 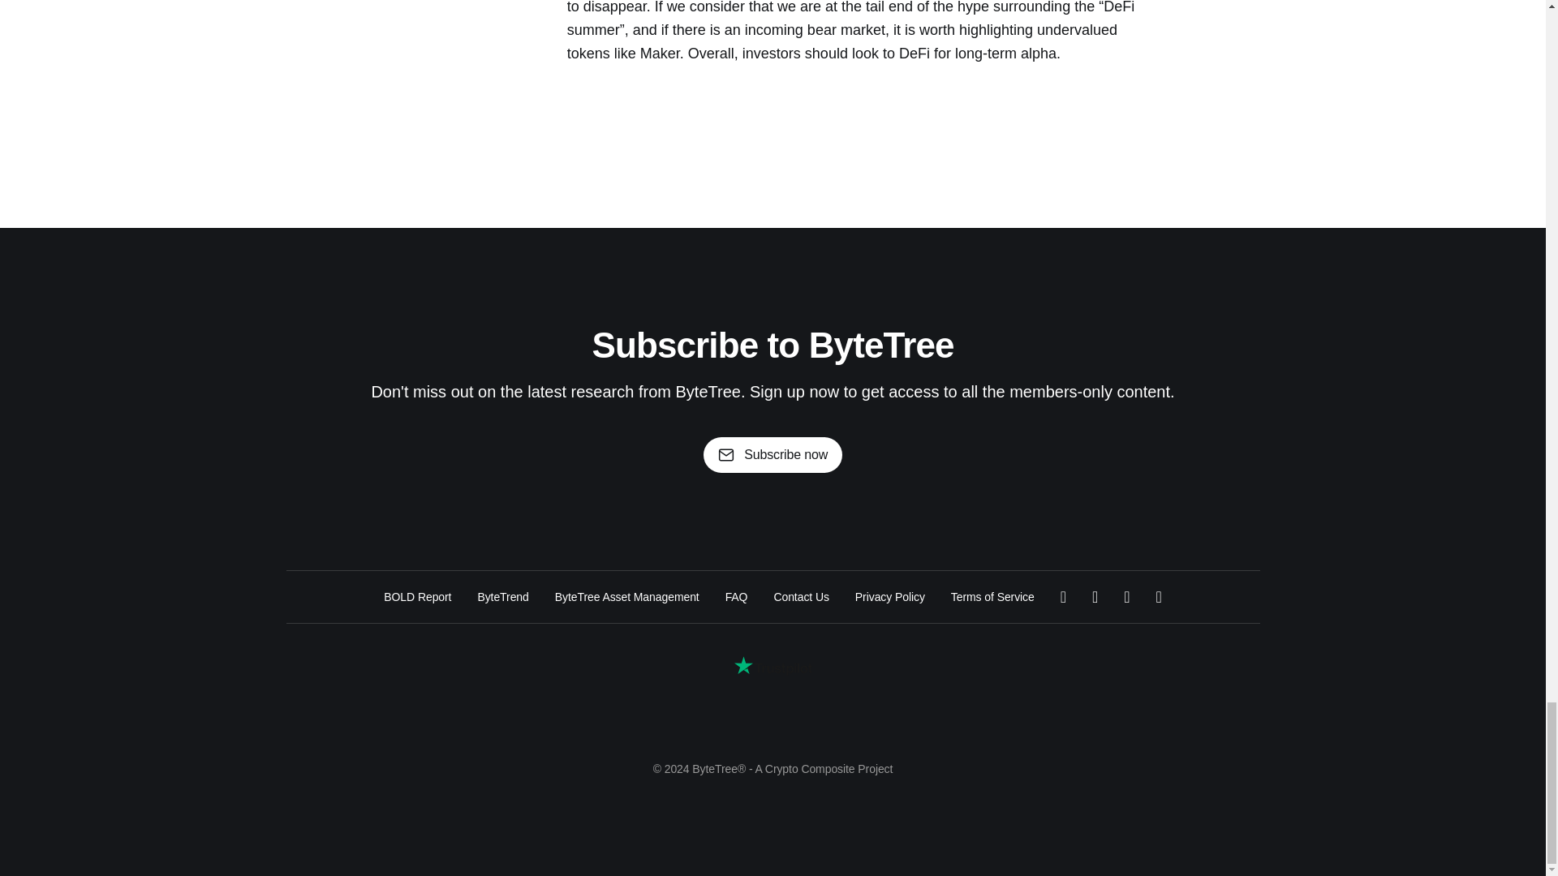 I want to click on Privacy Policy, so click(x=890, y=597).